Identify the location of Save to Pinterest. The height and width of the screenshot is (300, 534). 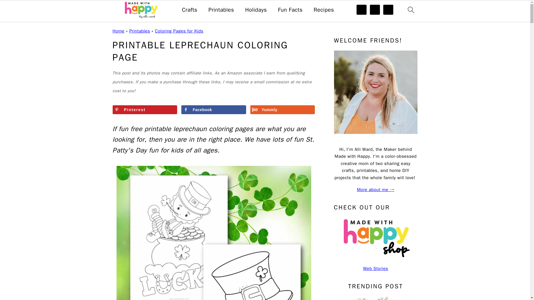
(145, 110).